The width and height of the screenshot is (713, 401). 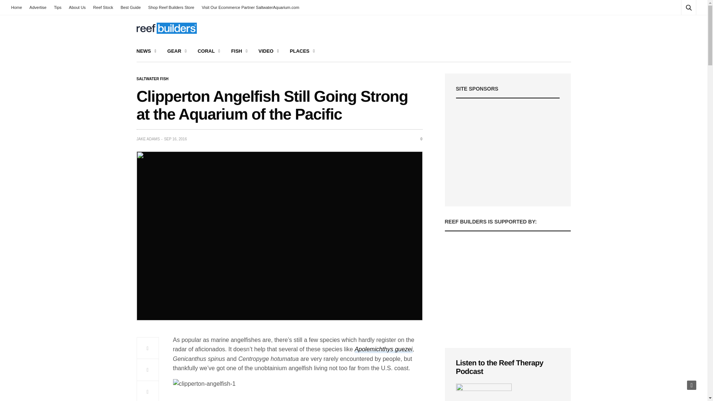 What do you see at coordinates (38, 7) in the screenshot?
I see `Advertise` at bounding box center [38, 7].